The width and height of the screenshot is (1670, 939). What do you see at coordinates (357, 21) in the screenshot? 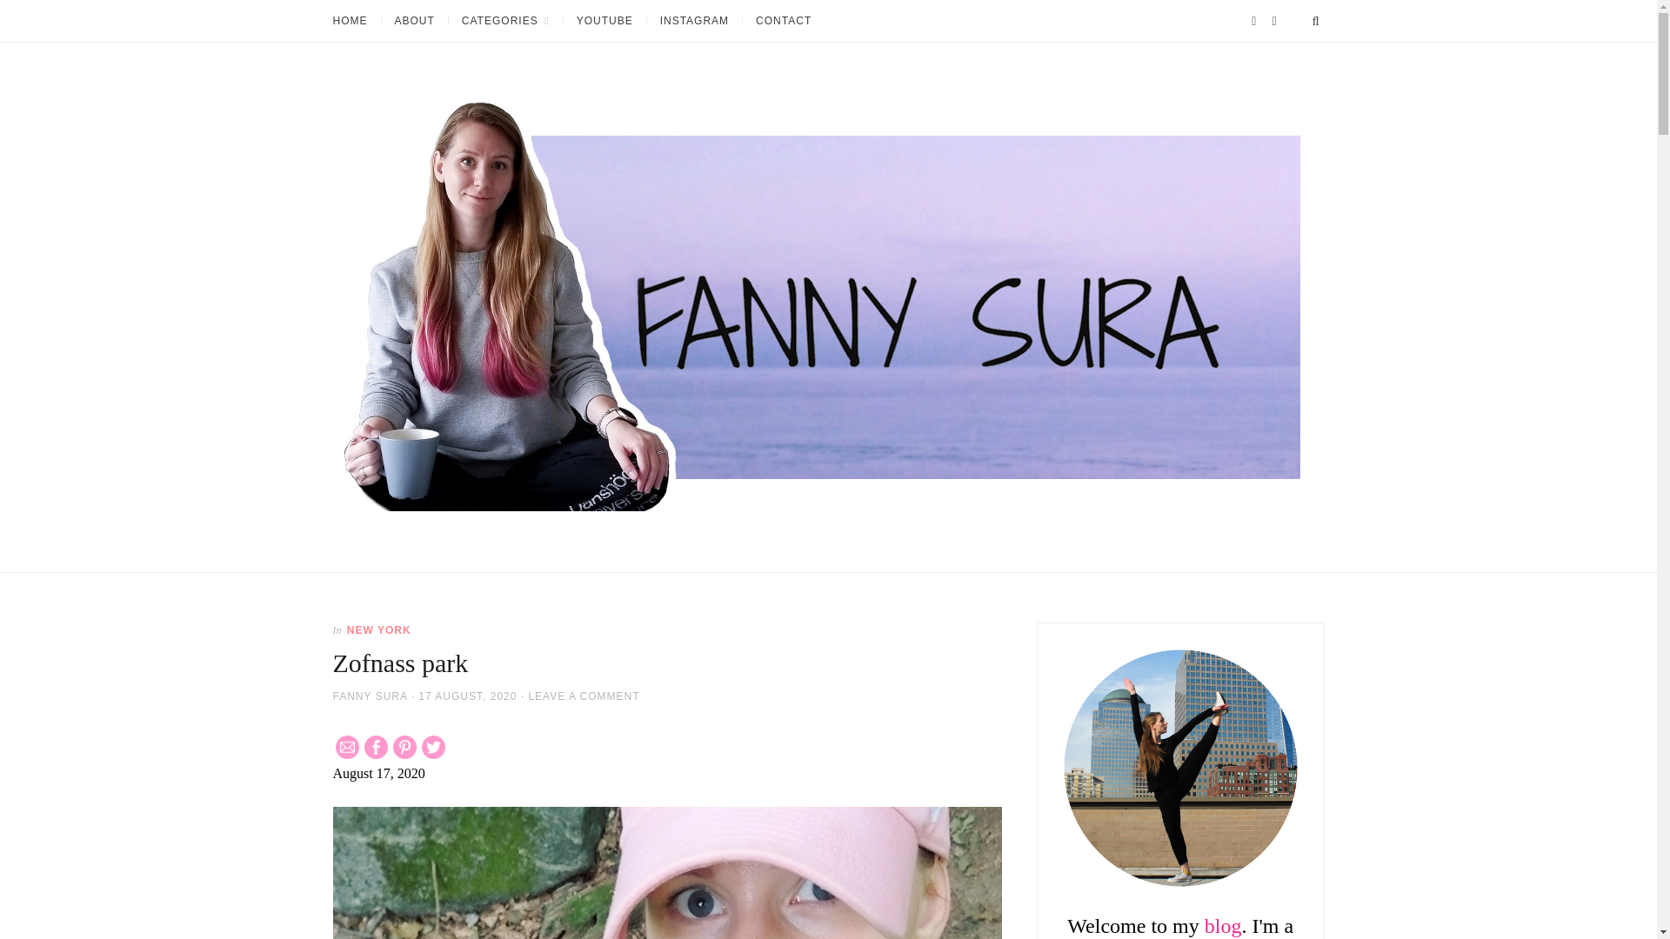
I see `HOME` at bounding box center [357, 21].